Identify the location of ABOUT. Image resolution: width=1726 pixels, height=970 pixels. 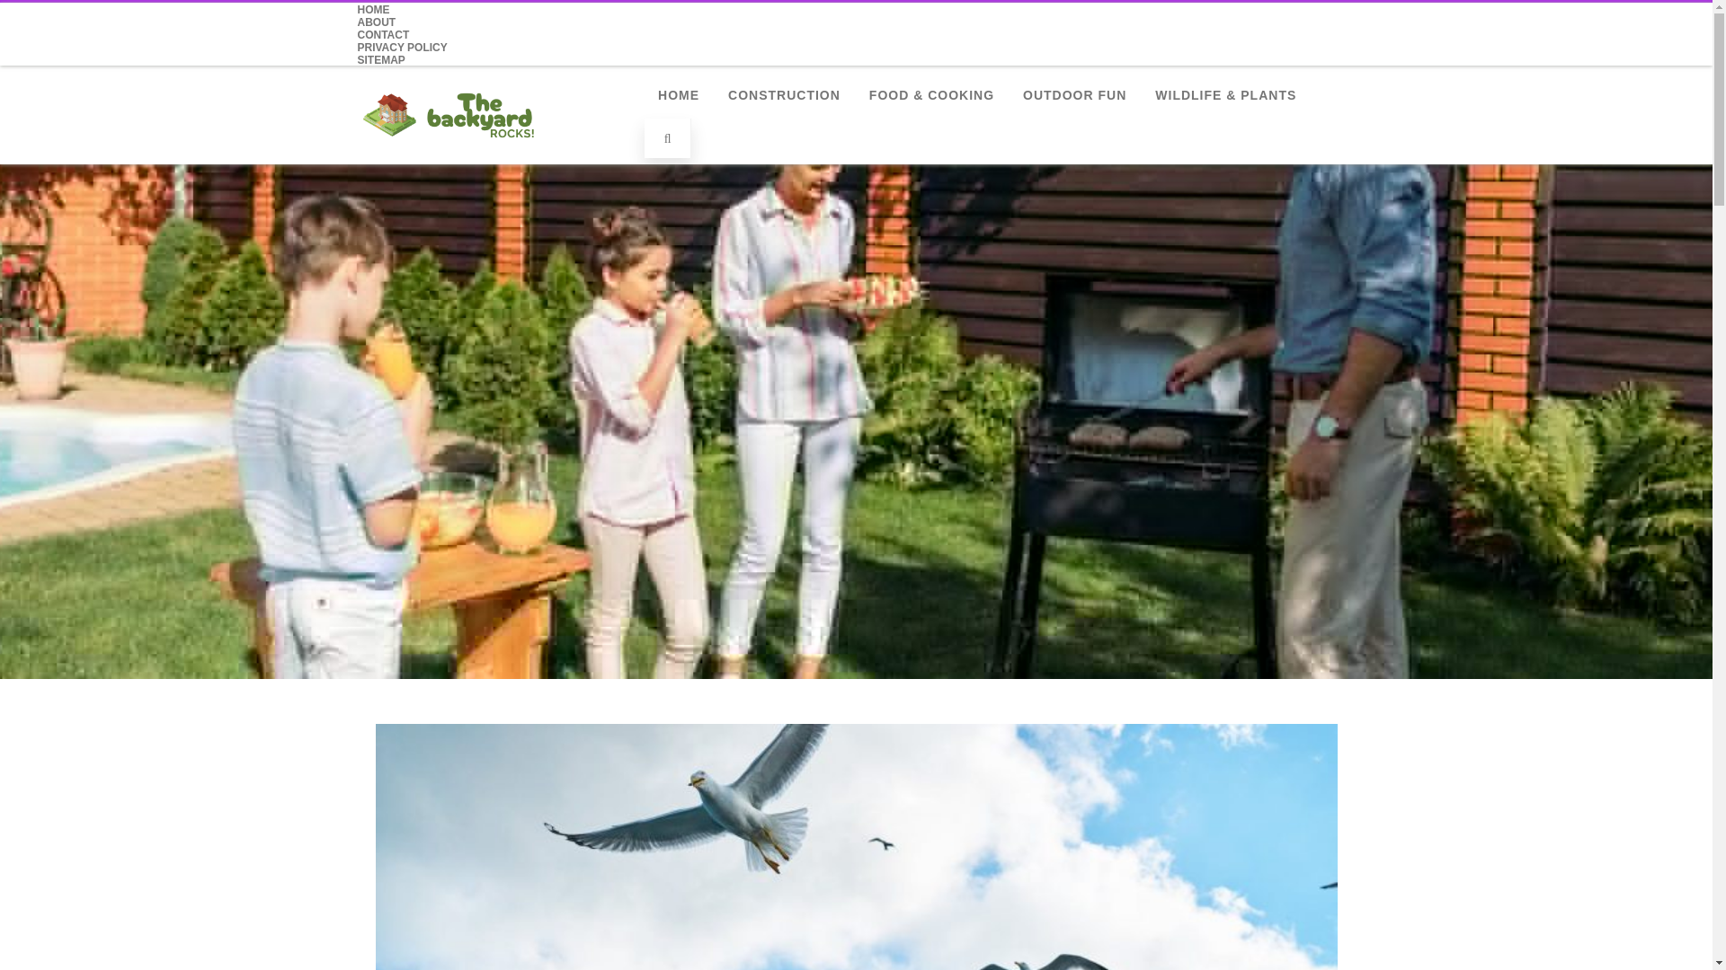
(377, 22).